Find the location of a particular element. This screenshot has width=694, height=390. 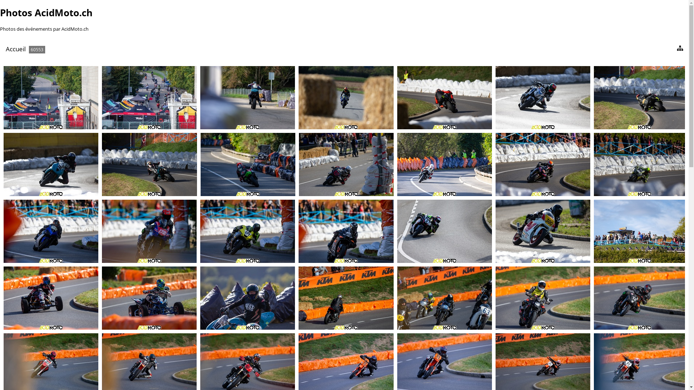

15102023- V6Q1905 (26 visites) is located at coordinates (639, 231).